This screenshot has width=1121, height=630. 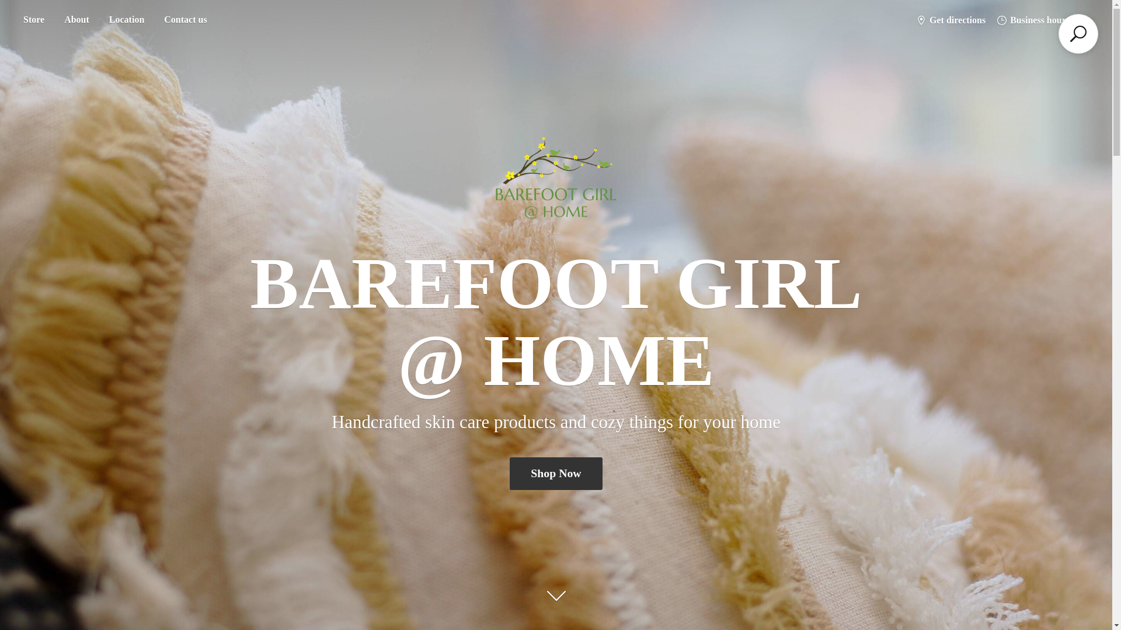 I want to click on Get directions, so click(x=951, y=20).